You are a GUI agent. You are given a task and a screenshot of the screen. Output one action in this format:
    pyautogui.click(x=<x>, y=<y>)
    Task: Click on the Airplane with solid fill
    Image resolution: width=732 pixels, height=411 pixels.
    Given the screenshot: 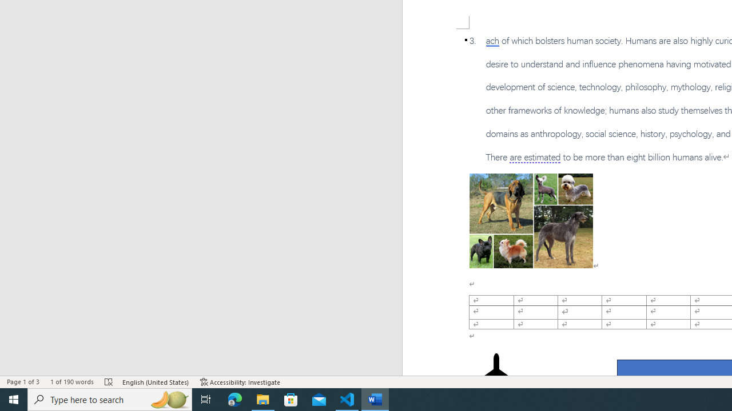 What is the action you would take?
    pyautogui.click(x=496, y=376)
    